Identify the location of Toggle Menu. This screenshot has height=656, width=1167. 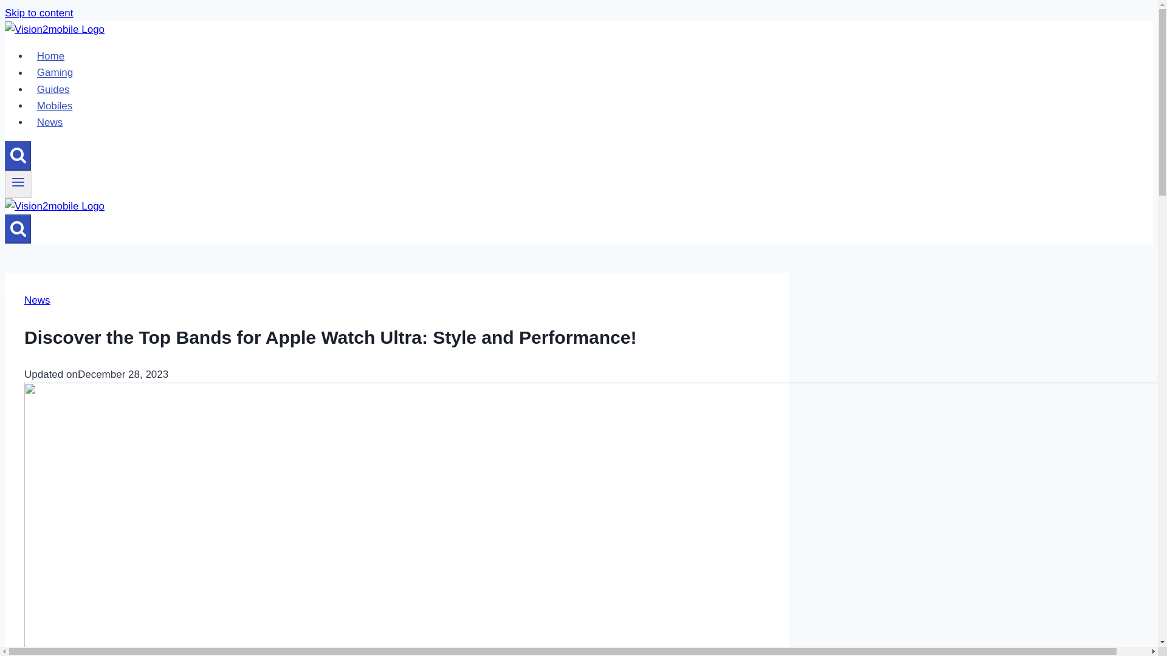
(18, 184).